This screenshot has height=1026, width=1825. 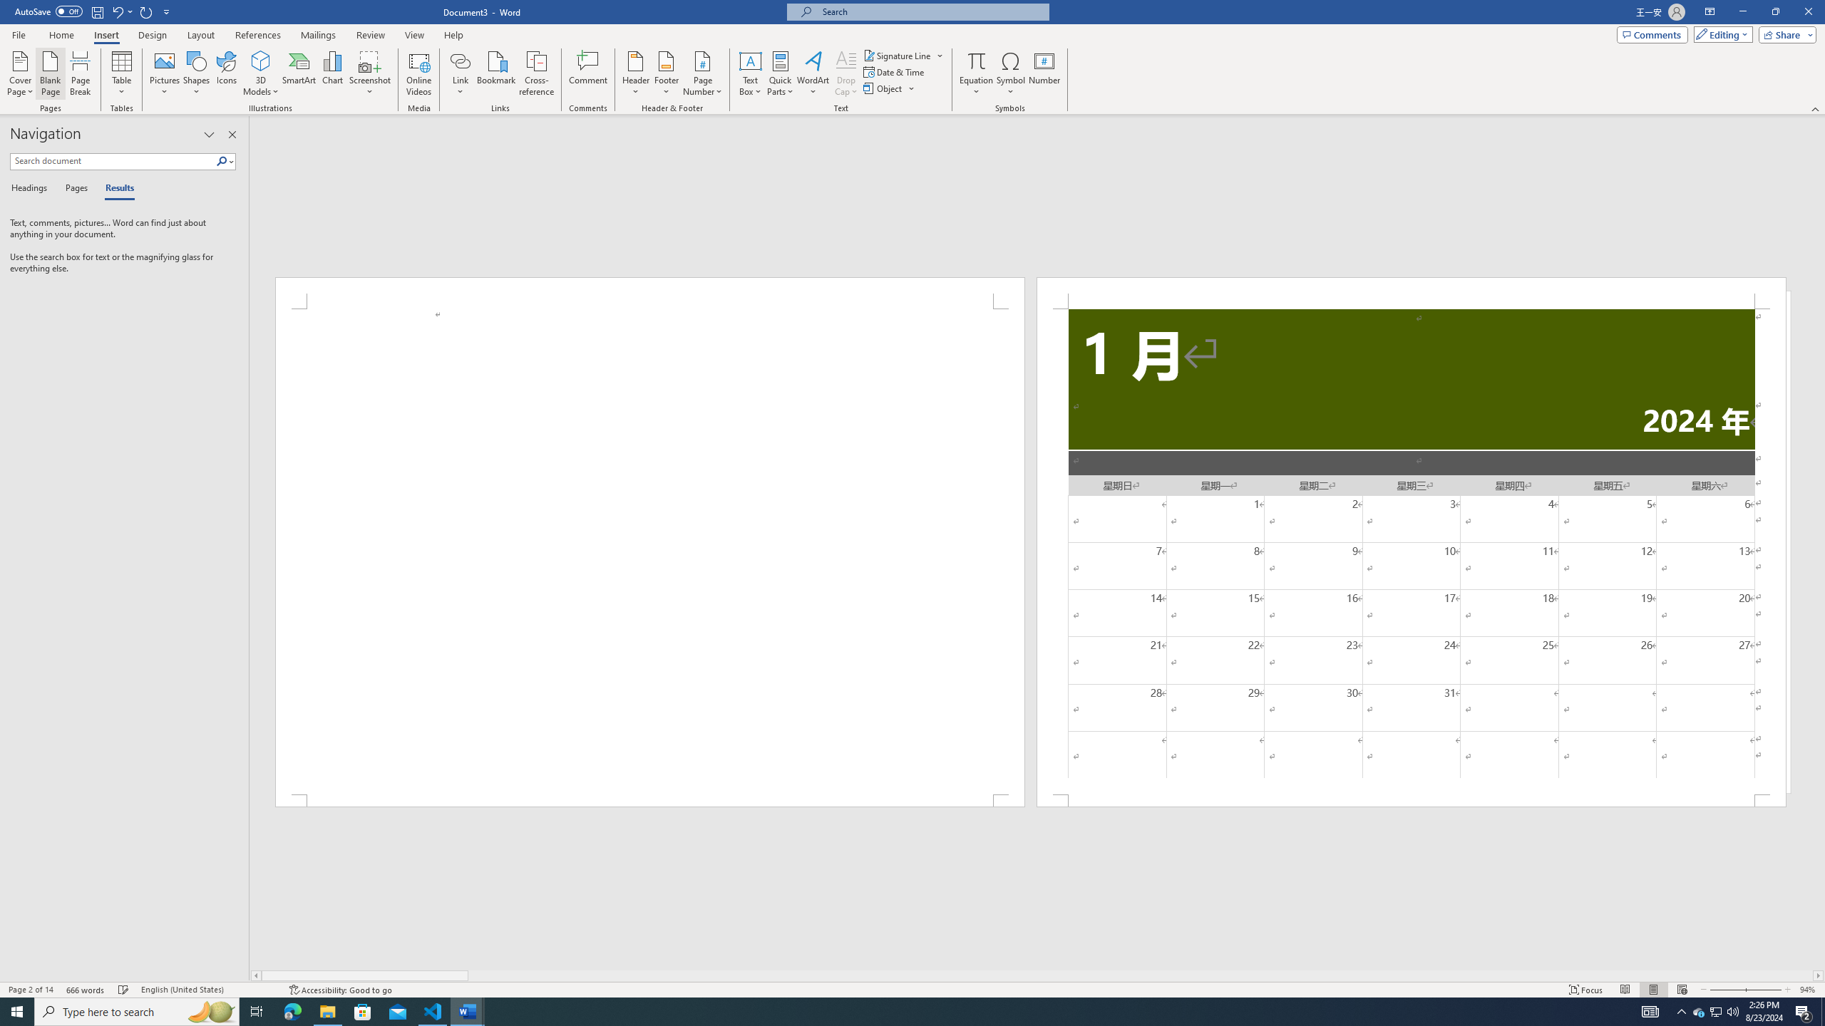 What do you see at coordinates (31, 990) in the screenshot?
I see `Page Number Page 2 of 14` at bounding box center [31, 990].